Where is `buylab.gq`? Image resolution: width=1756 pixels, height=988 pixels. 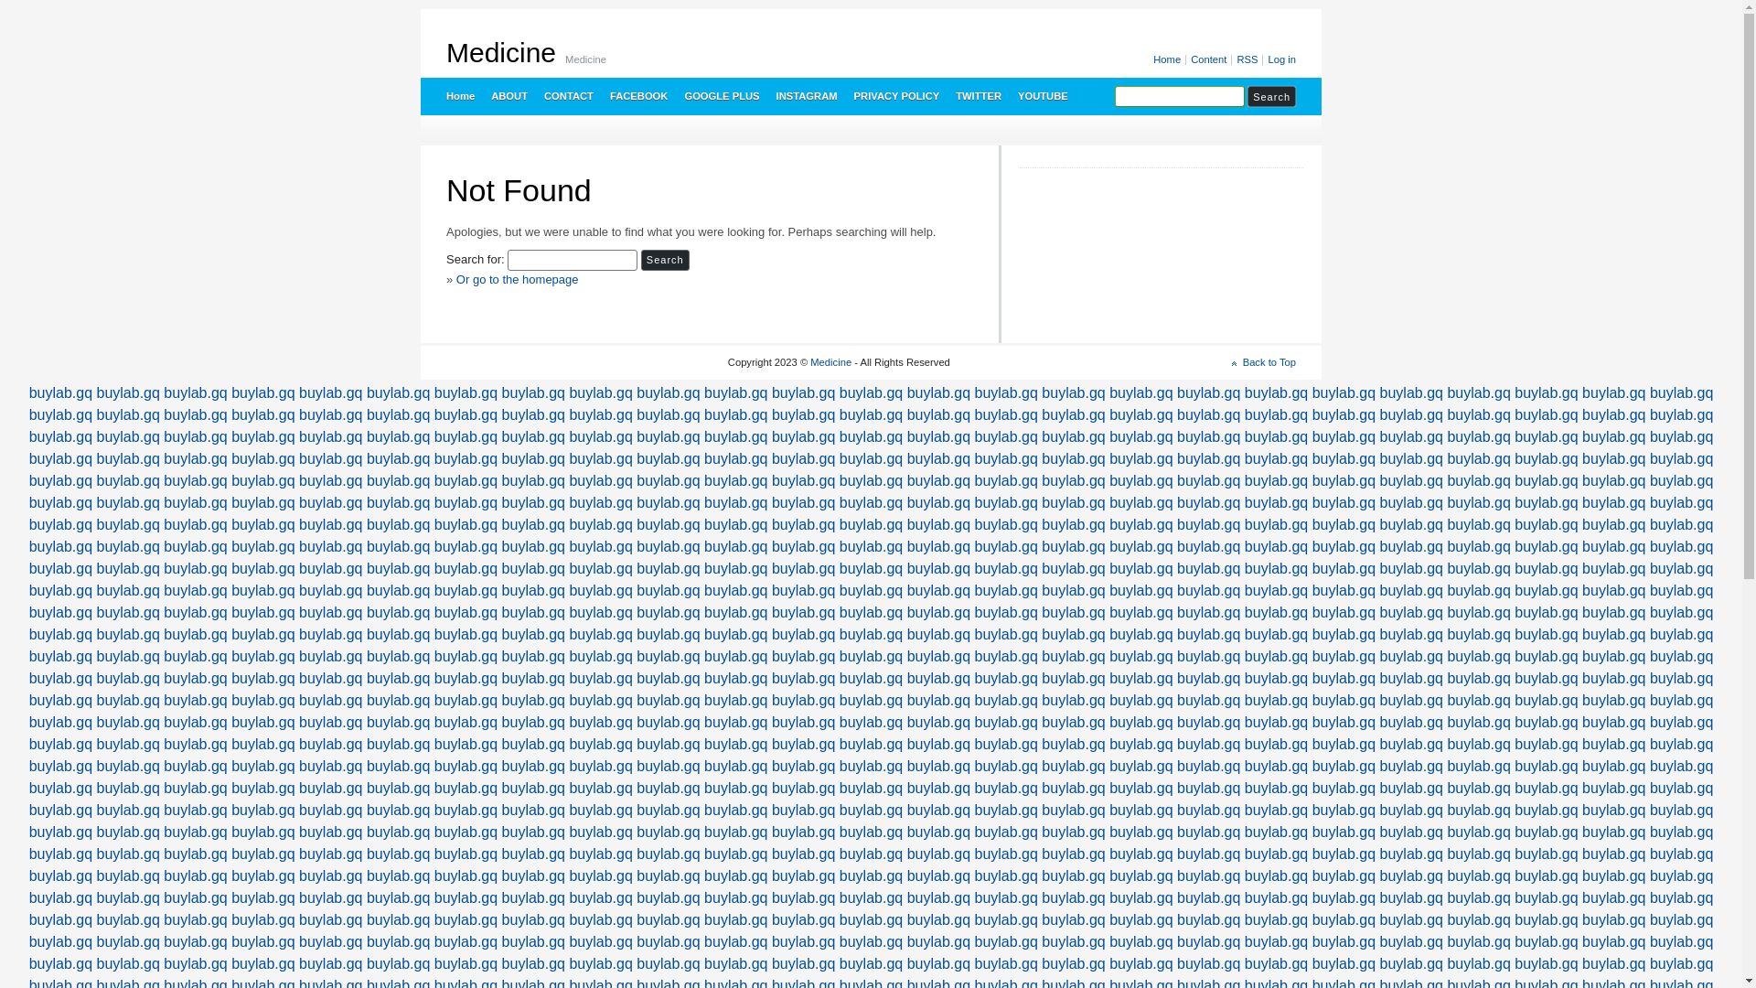 buylab.gq is located at coordinates (735, 942).